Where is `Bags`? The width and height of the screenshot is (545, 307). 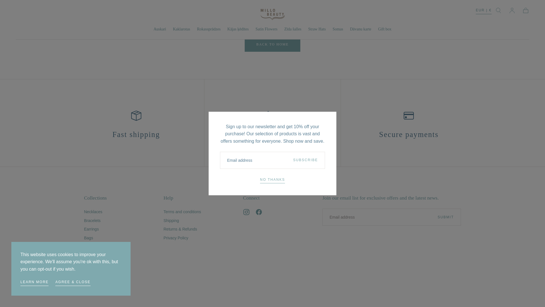
Bags is located at coordinates (94, 238).